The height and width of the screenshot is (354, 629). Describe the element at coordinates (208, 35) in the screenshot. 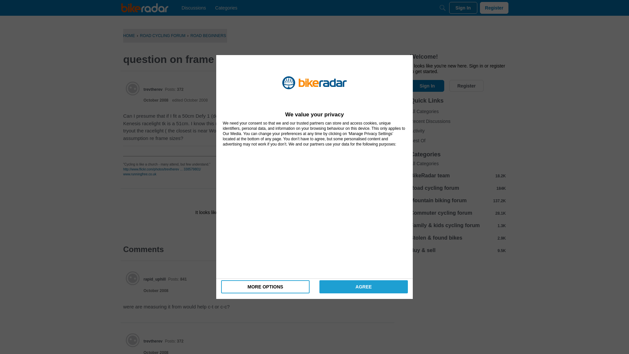

I see `ROAD BEGINNERS` at that location.